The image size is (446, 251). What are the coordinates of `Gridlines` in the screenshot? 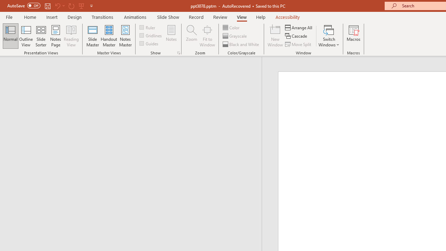 It's located at (151, 36).